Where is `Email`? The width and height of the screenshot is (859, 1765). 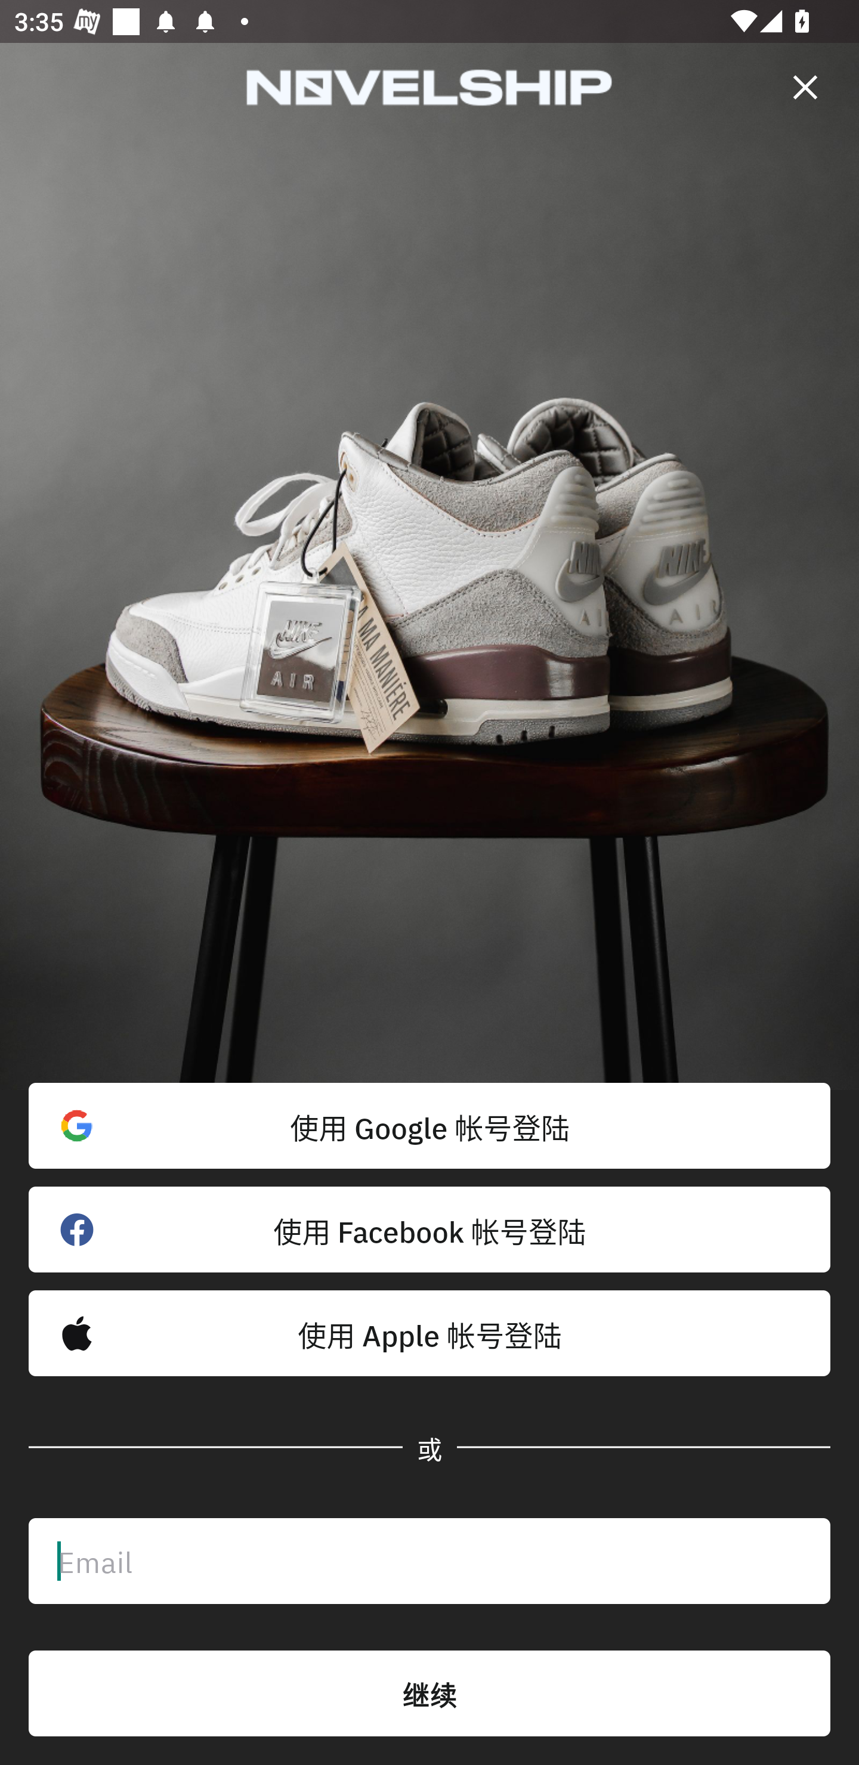 Email is located at coordinates (429, 1561).